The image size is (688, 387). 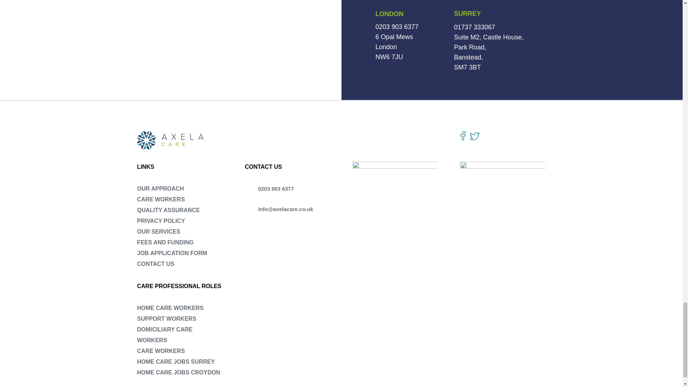 I want to click on 01737 333067, so click(x=474, y=27).